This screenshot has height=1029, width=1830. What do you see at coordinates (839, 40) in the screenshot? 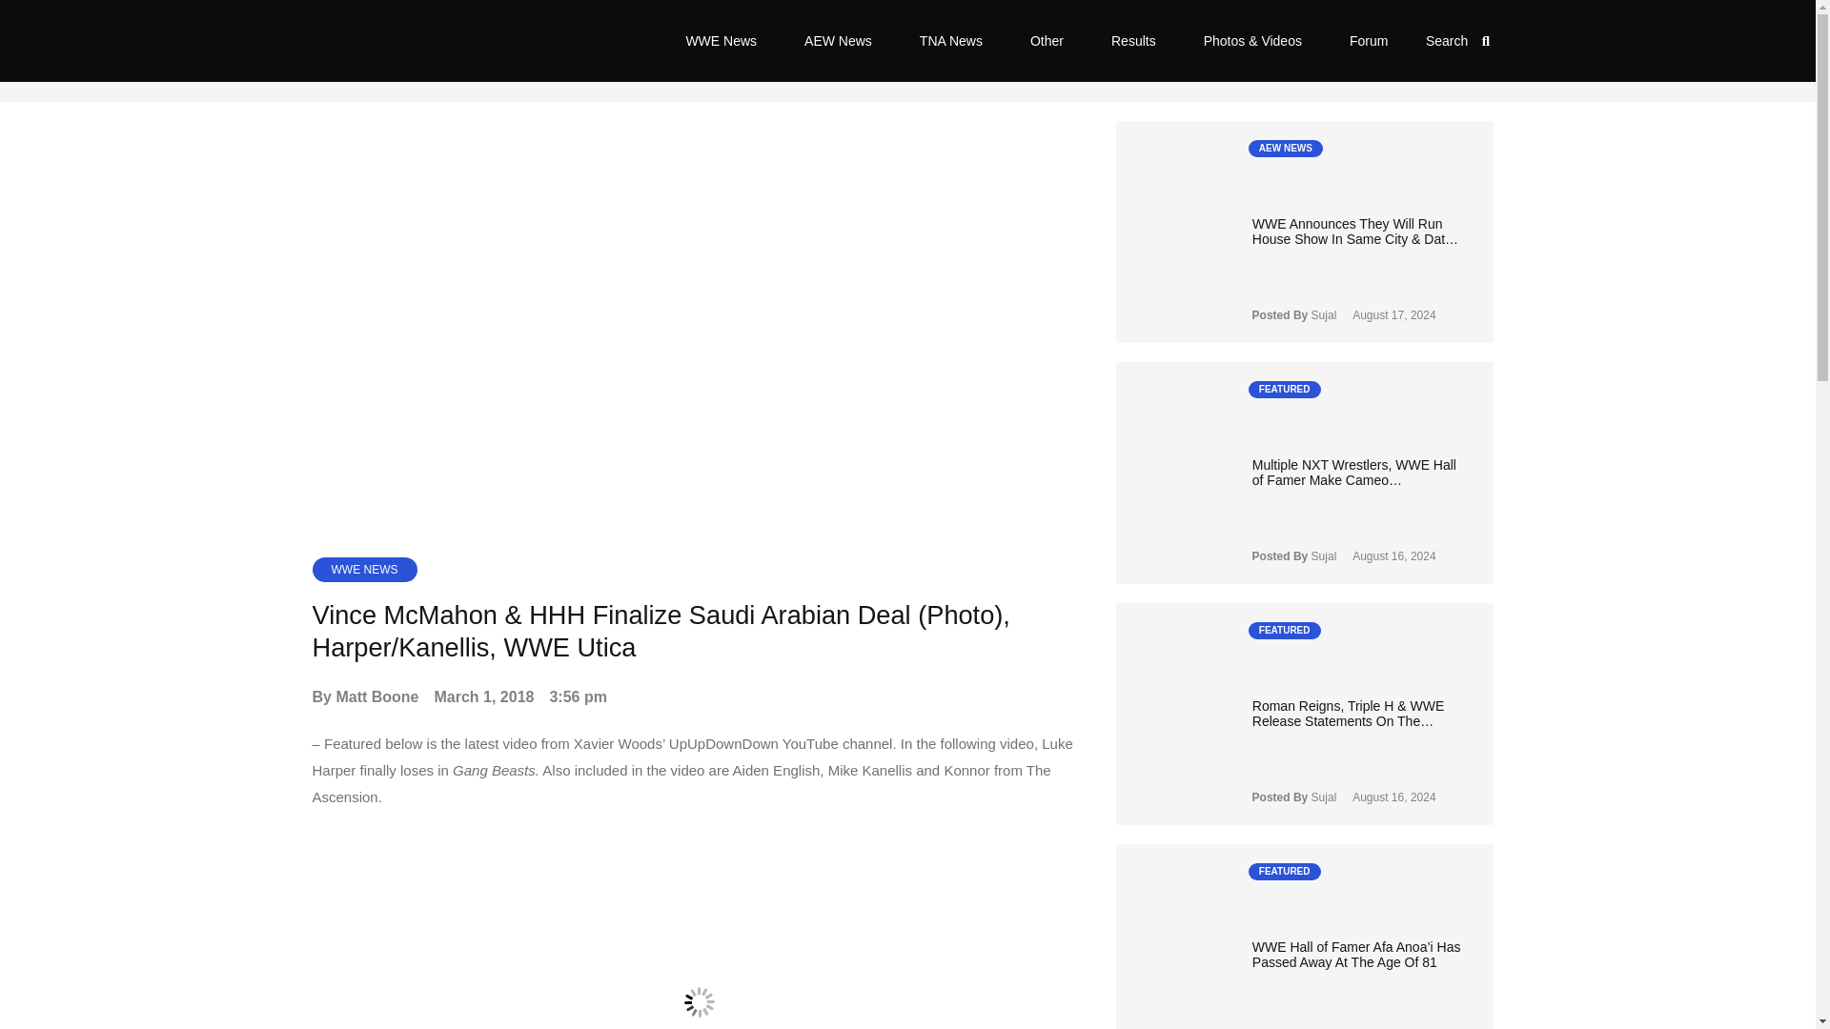
I see `AEW News` at bounding box center [839, 40].